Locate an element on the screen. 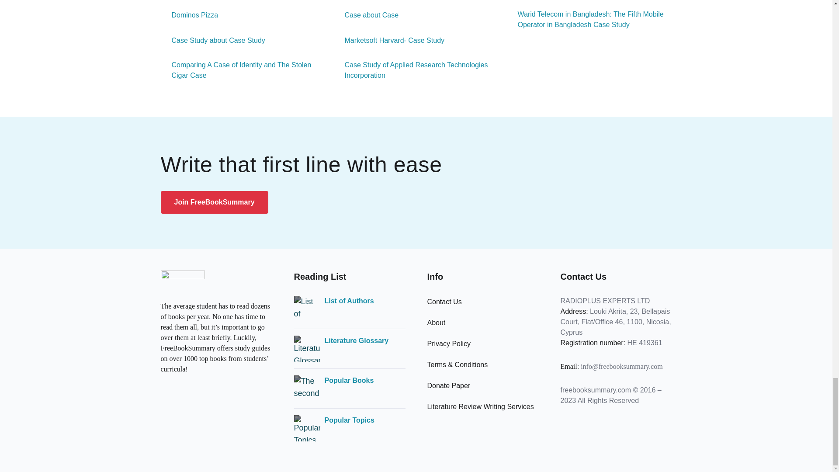 The image size is (839, 472). Case Study of Applied Research Technologies Incorporation is located at coordinates (416, 70).